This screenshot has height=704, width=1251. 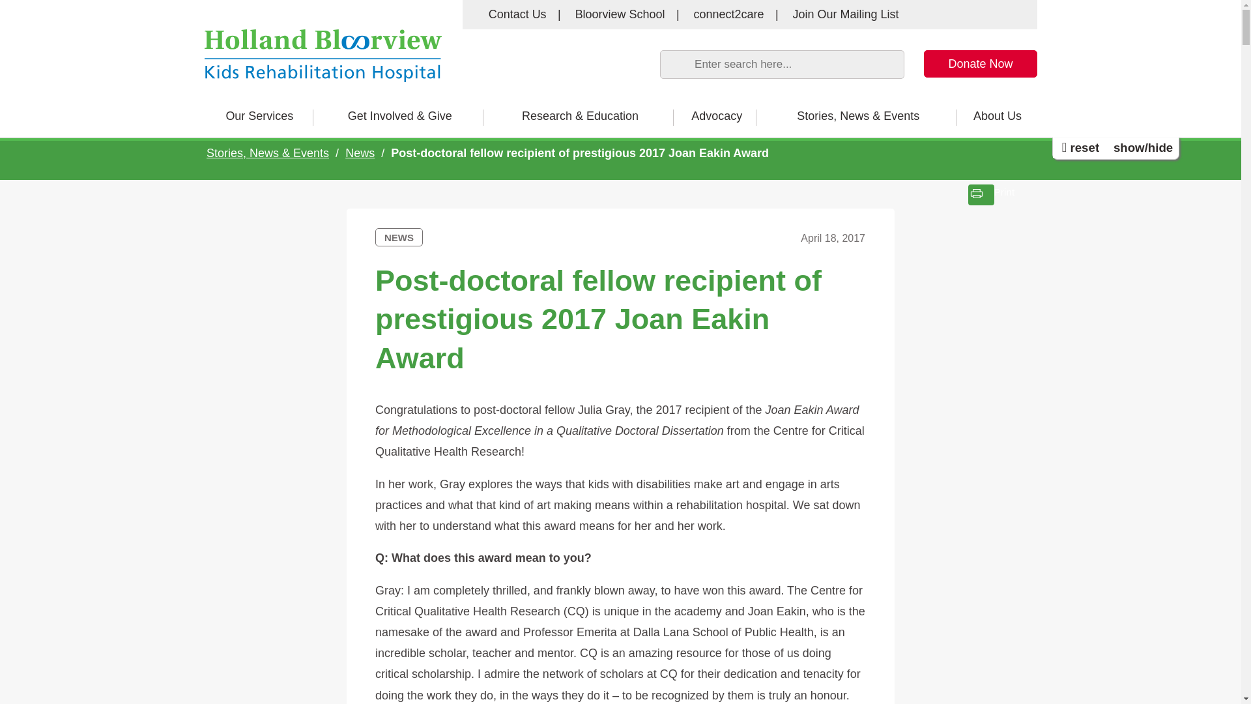 What do you see at coordinates (729, 14) in the screenshot?
I see `connect2care` at bounding box center [729, 14].